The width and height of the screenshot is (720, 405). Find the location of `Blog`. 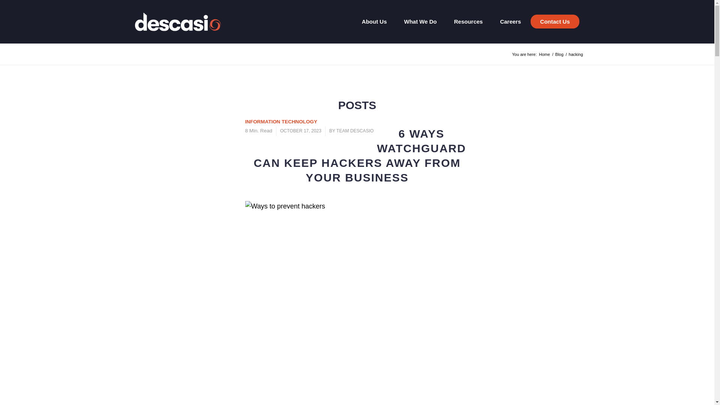

Blog is located at coordinates (559, 55).